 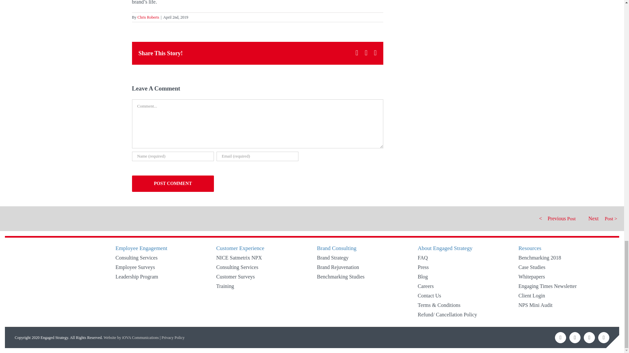 I want to click on LinkedIn, so click(x=589, y=337).